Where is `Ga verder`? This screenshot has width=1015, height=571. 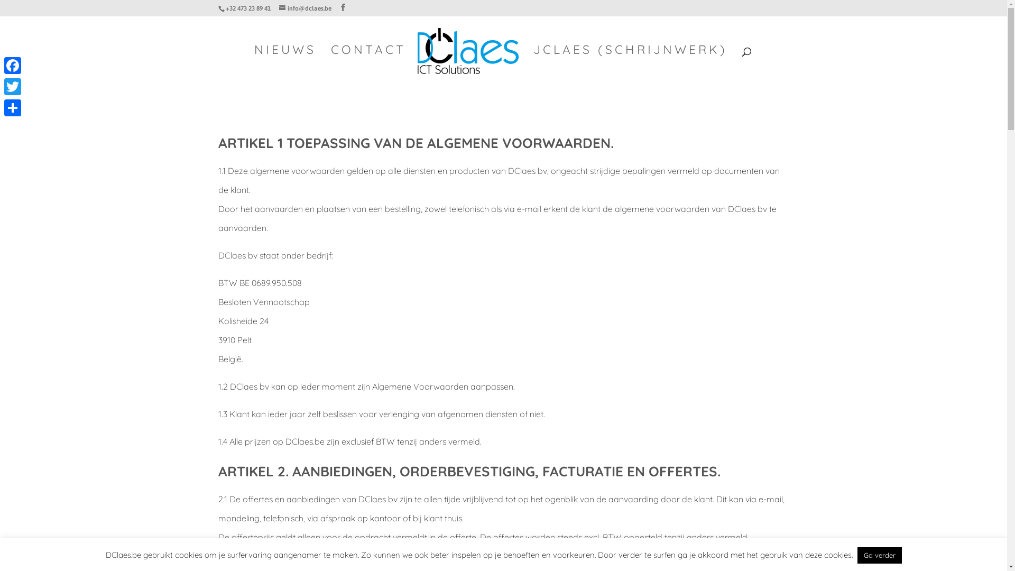
Ga verder is located at coordinates (880, 555).